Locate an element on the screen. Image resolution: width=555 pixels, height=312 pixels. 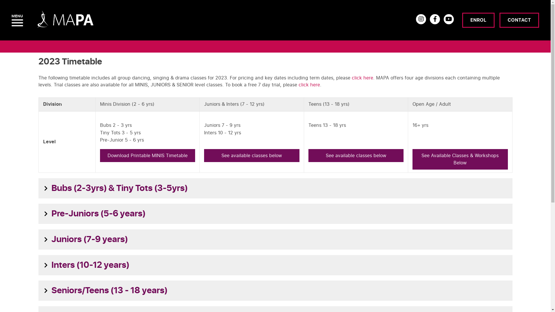
Follow us on Instagram is located at coordinates (421, 19).